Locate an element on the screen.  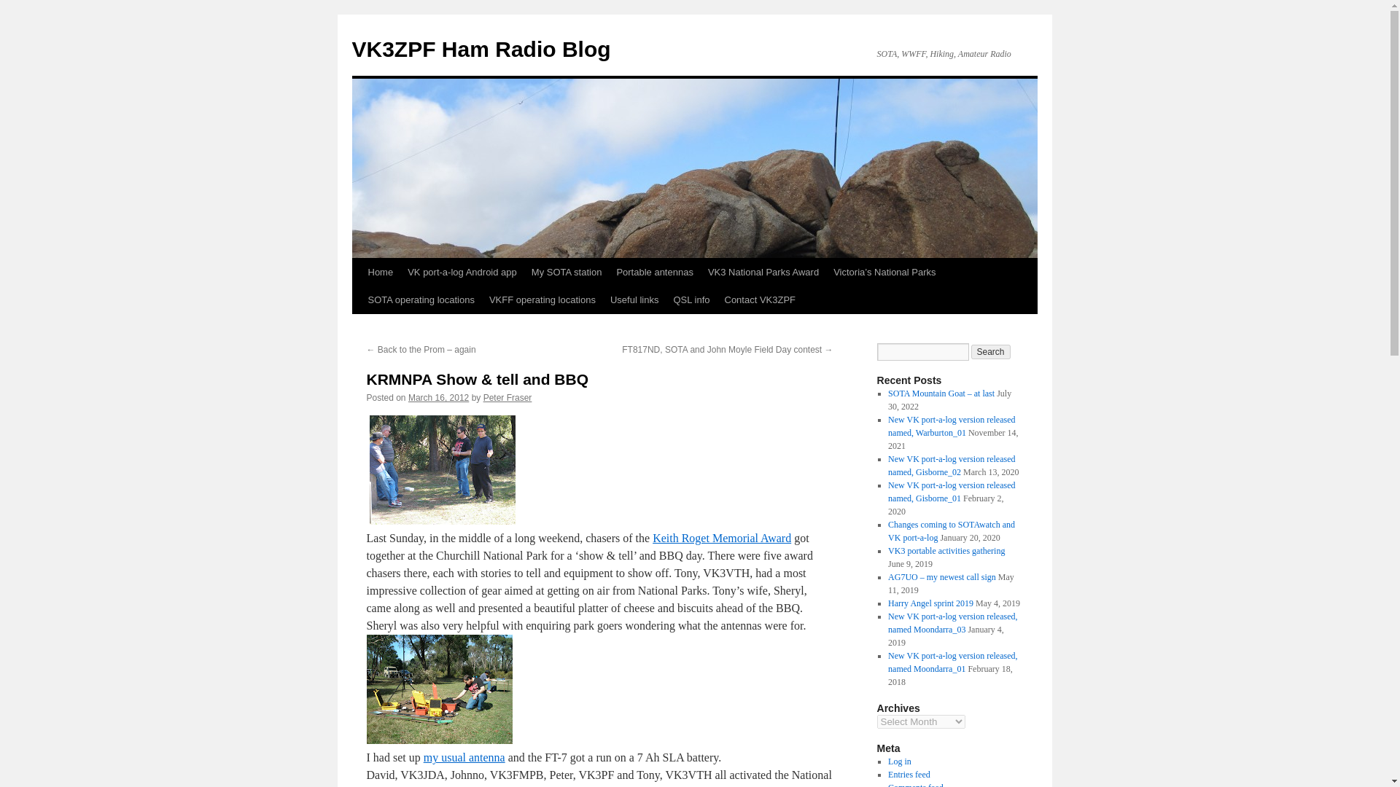
SOTA operating locations is located at coordinates (420, 300).